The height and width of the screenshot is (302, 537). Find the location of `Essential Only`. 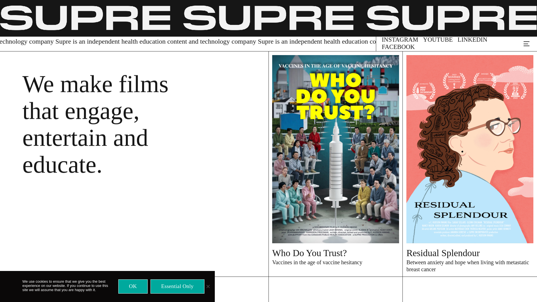

Essential Only is located at coordinates (177, 286).